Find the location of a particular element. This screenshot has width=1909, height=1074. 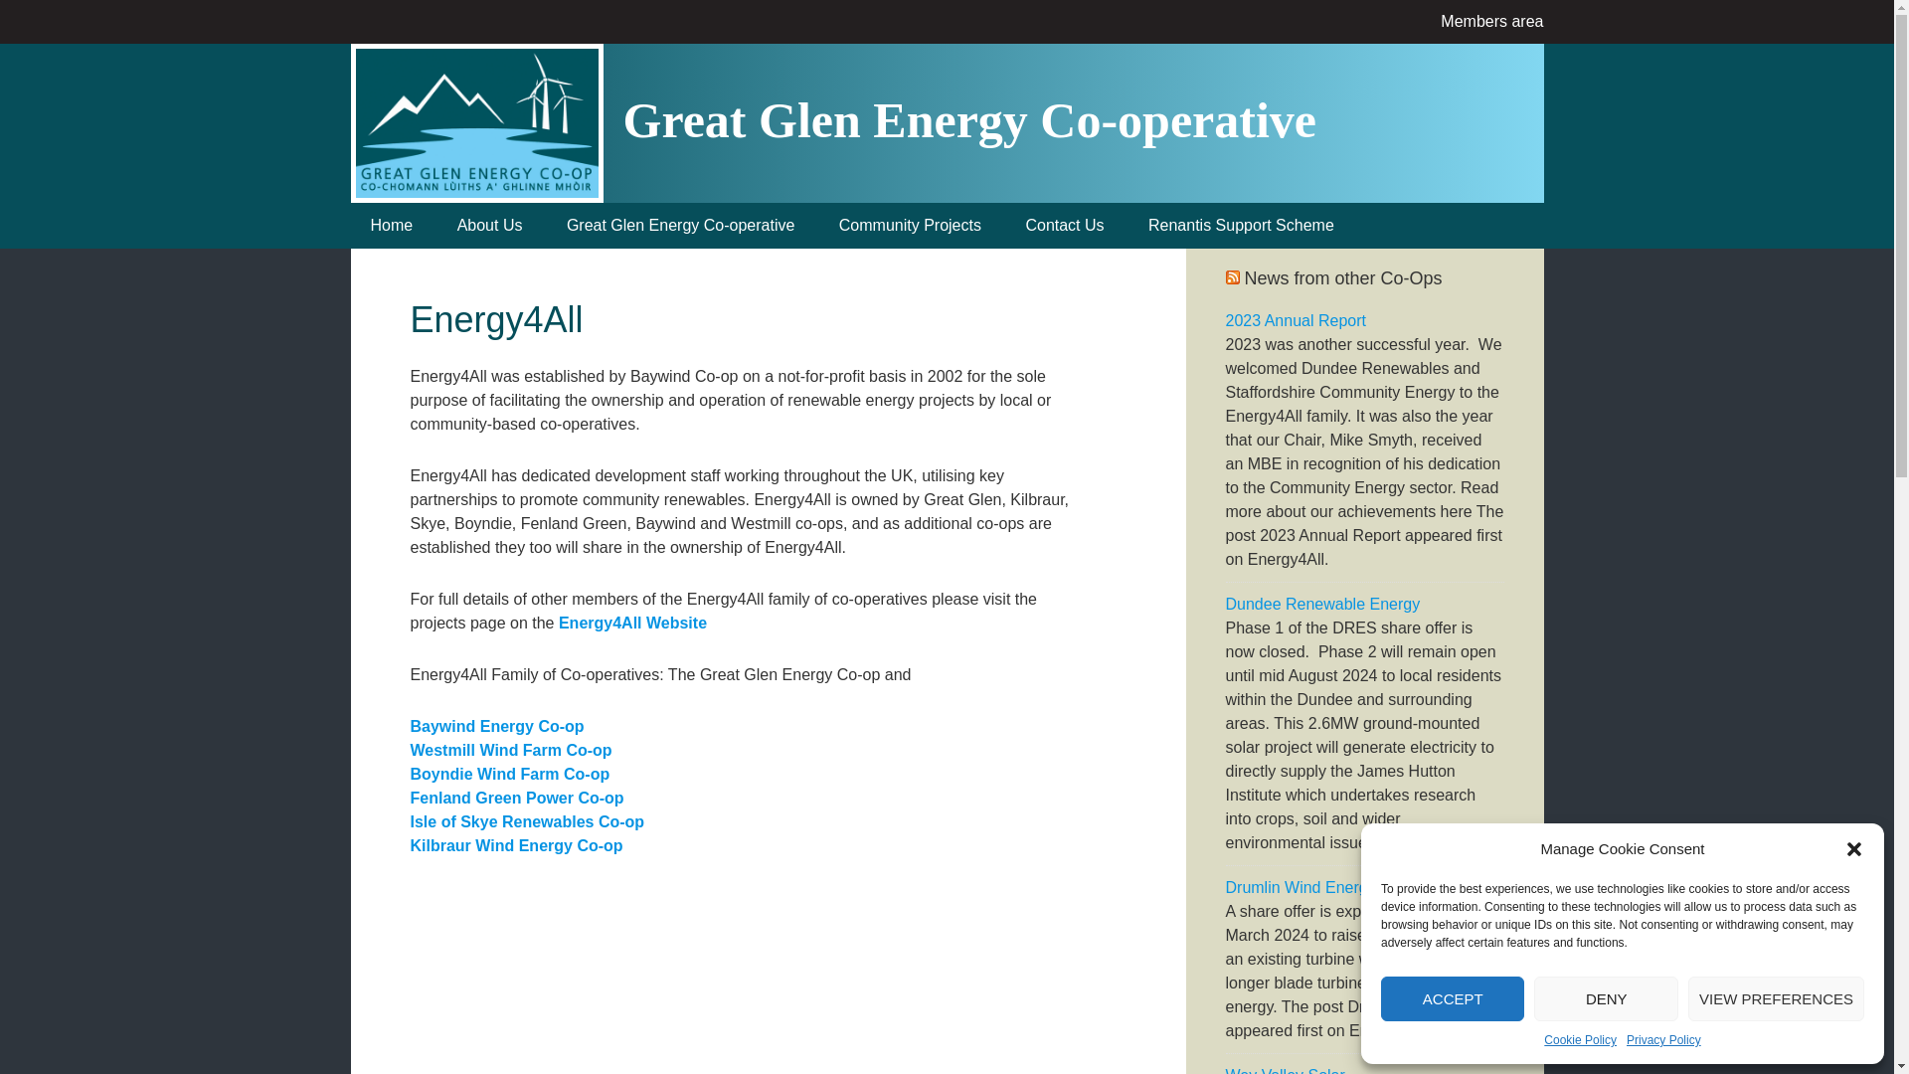

Boyndie Wind Farm Co-op is located at coordinates (509, 774).